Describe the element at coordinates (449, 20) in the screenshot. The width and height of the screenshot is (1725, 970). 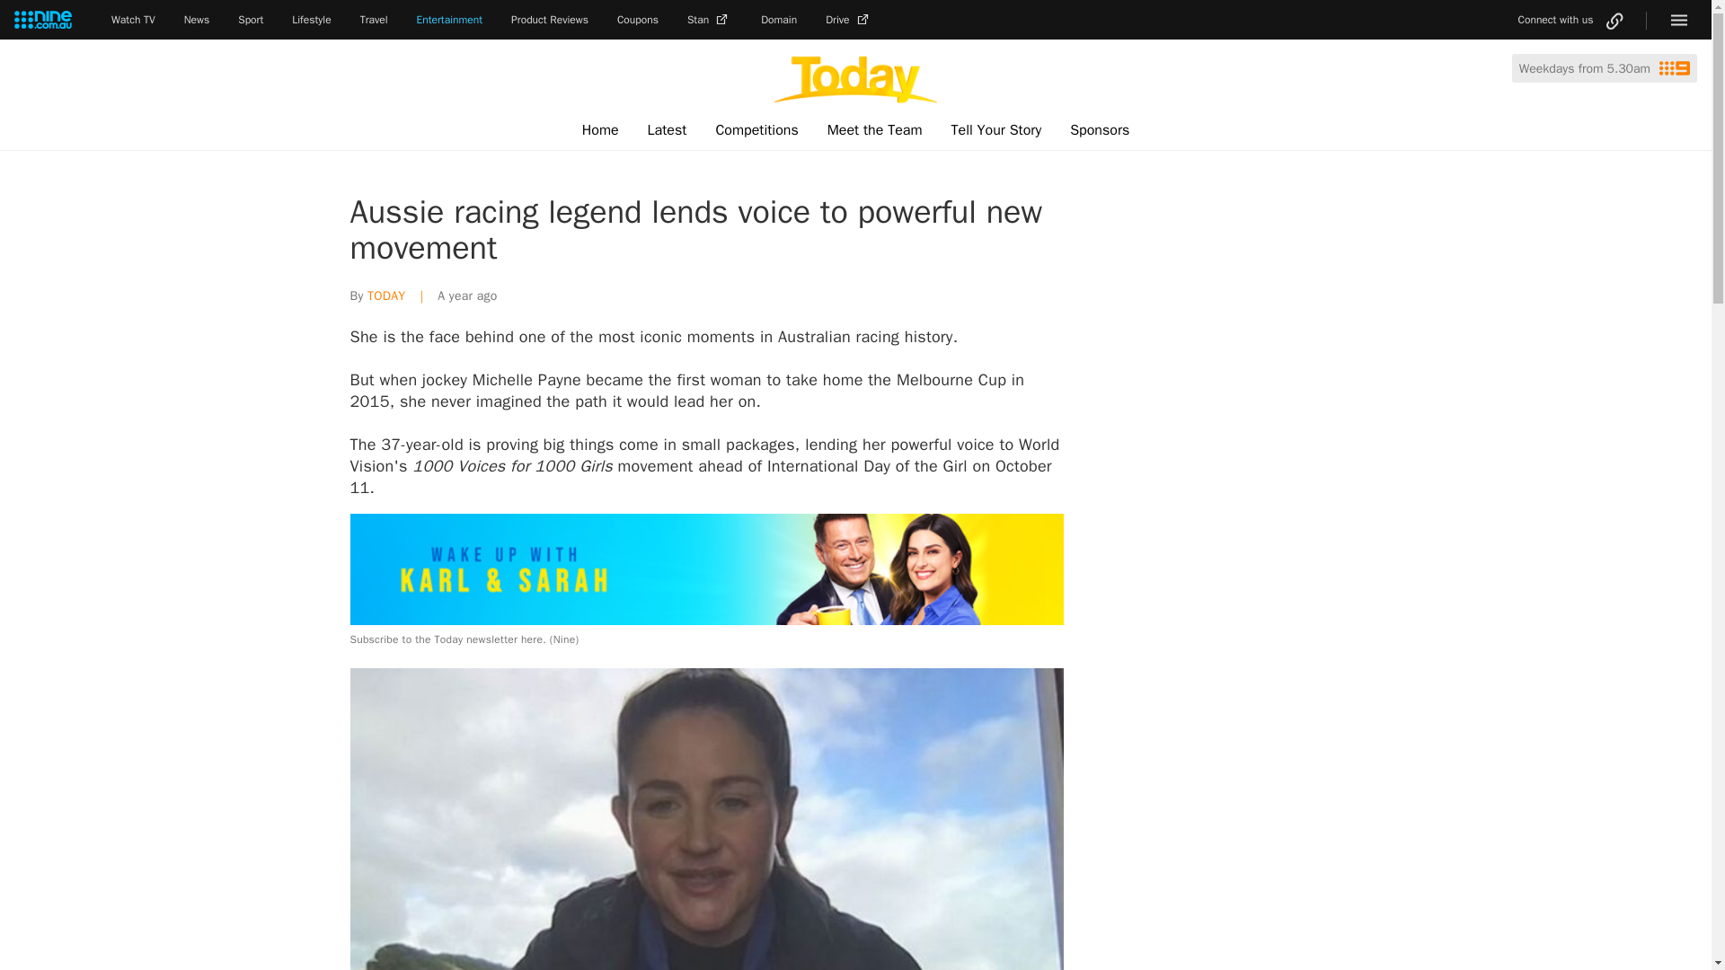
I see `Entertainment` at that location.